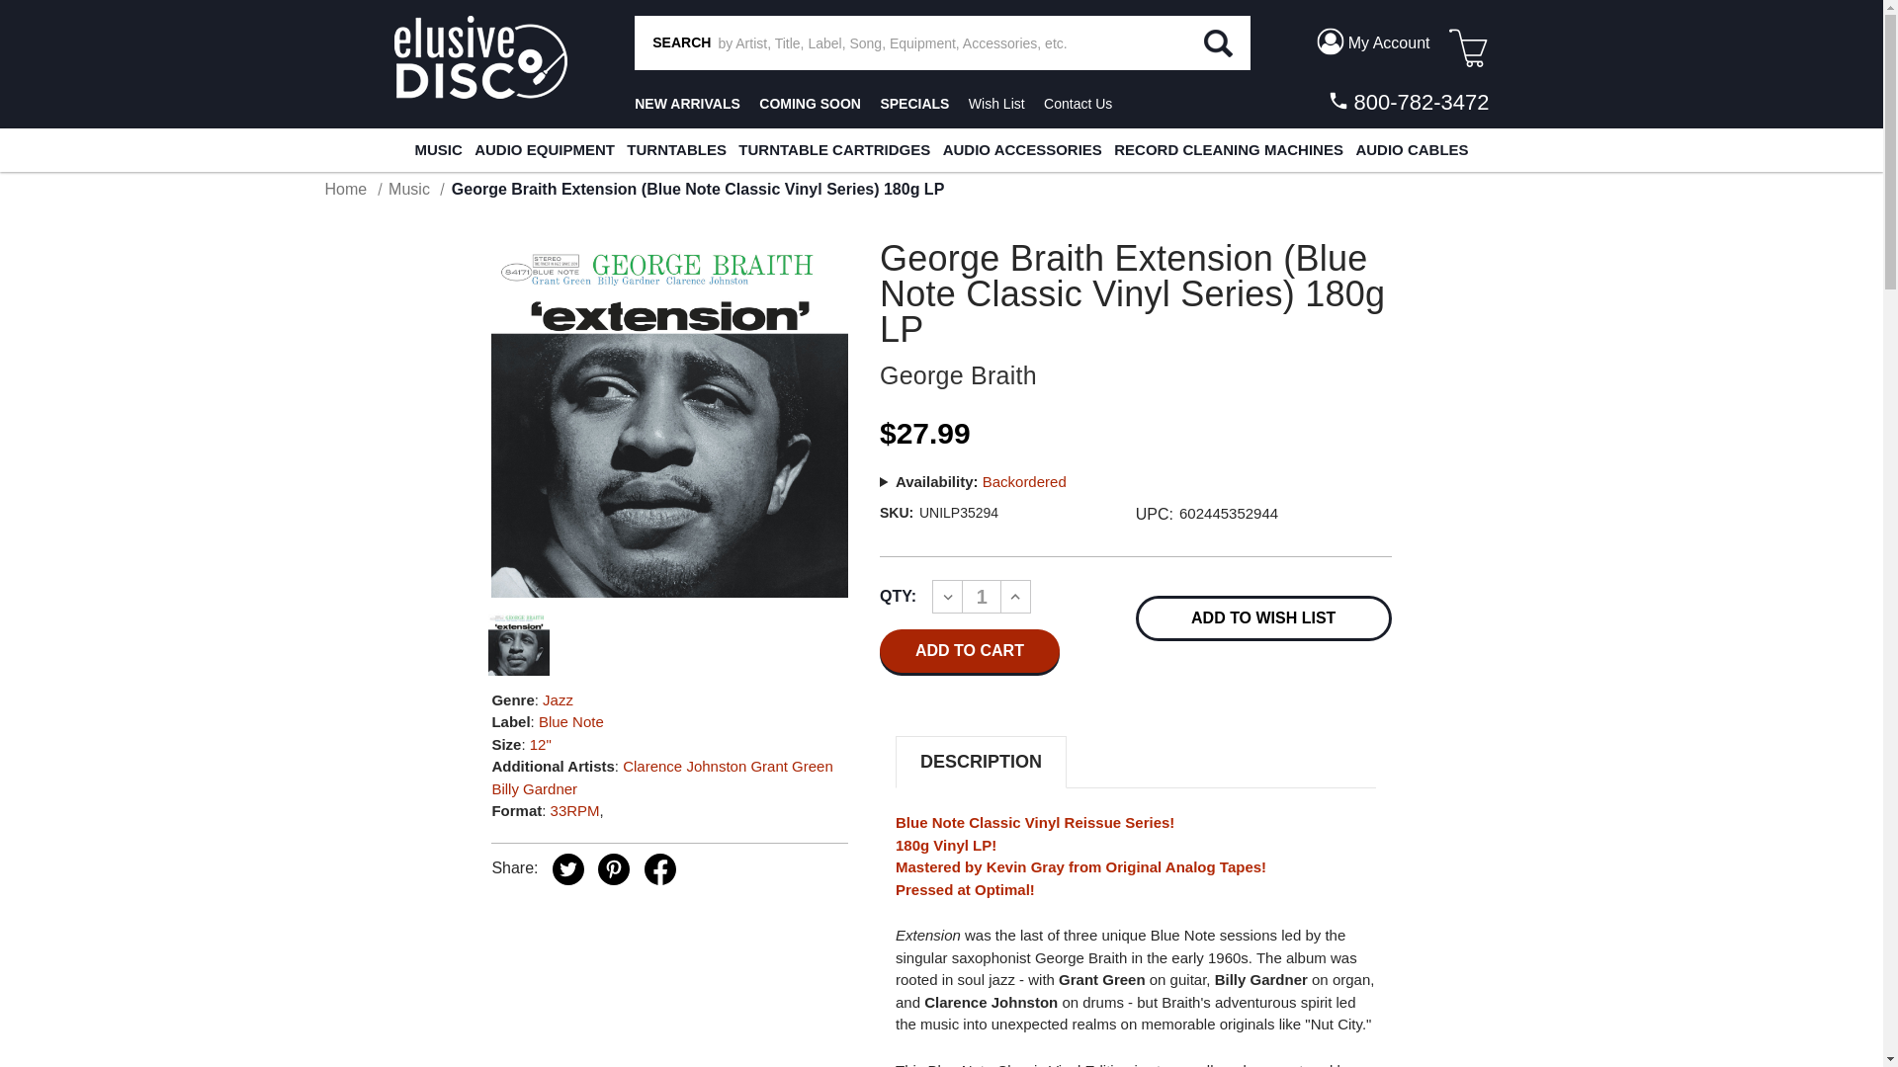 This screenshot has height=1067, width=1898. I want to click on MUSIC, so click(437, 149).